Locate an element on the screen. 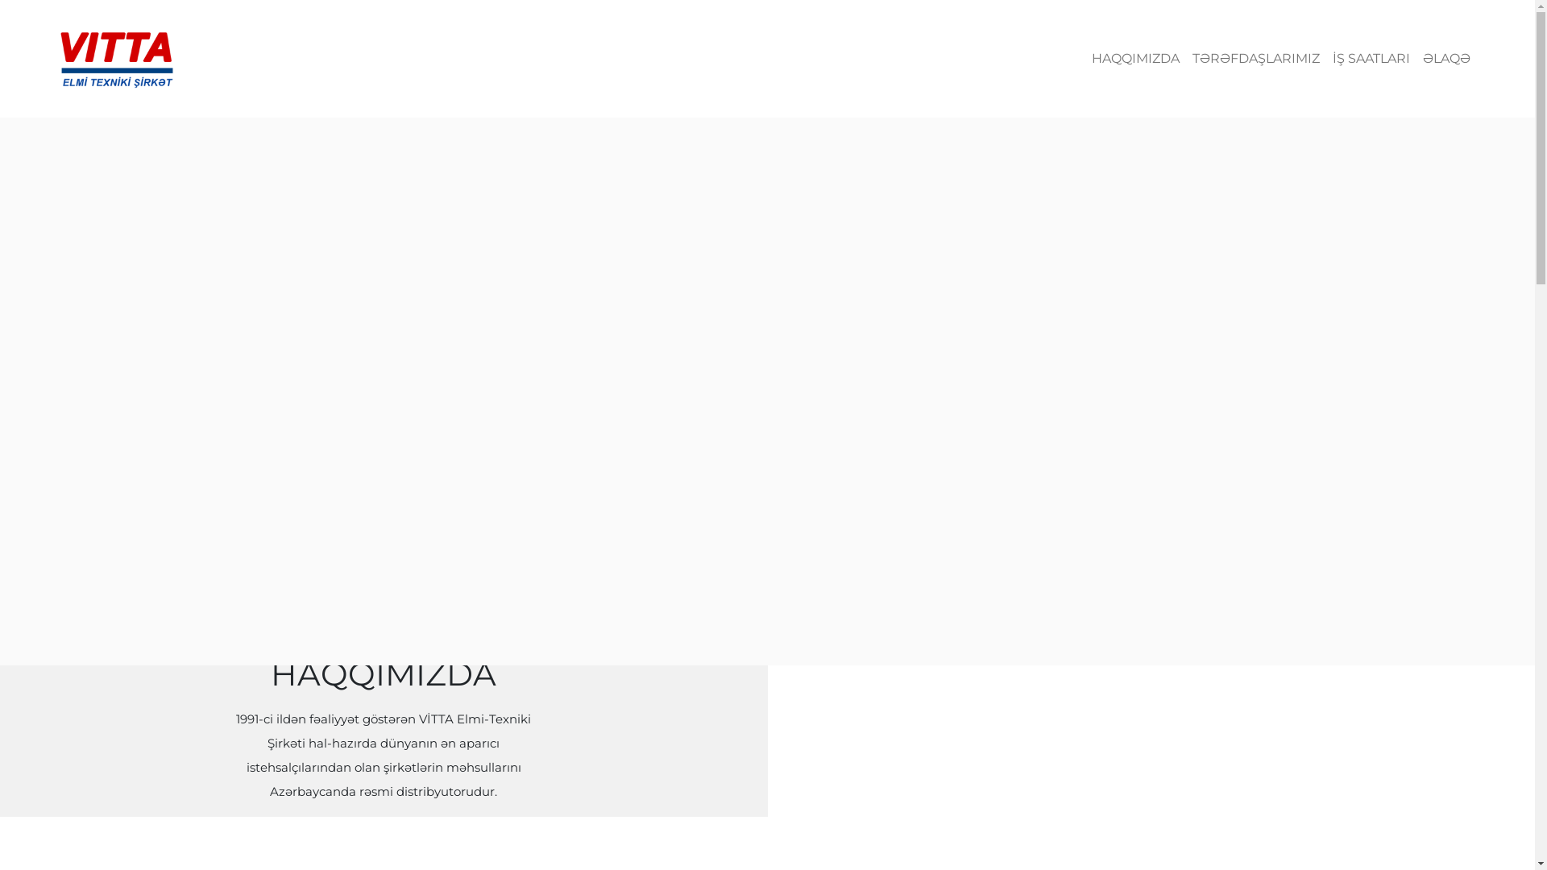 This screenshot has width=1547, height=870. HAQQIMIZDA is located at coordinates (1136, 59).